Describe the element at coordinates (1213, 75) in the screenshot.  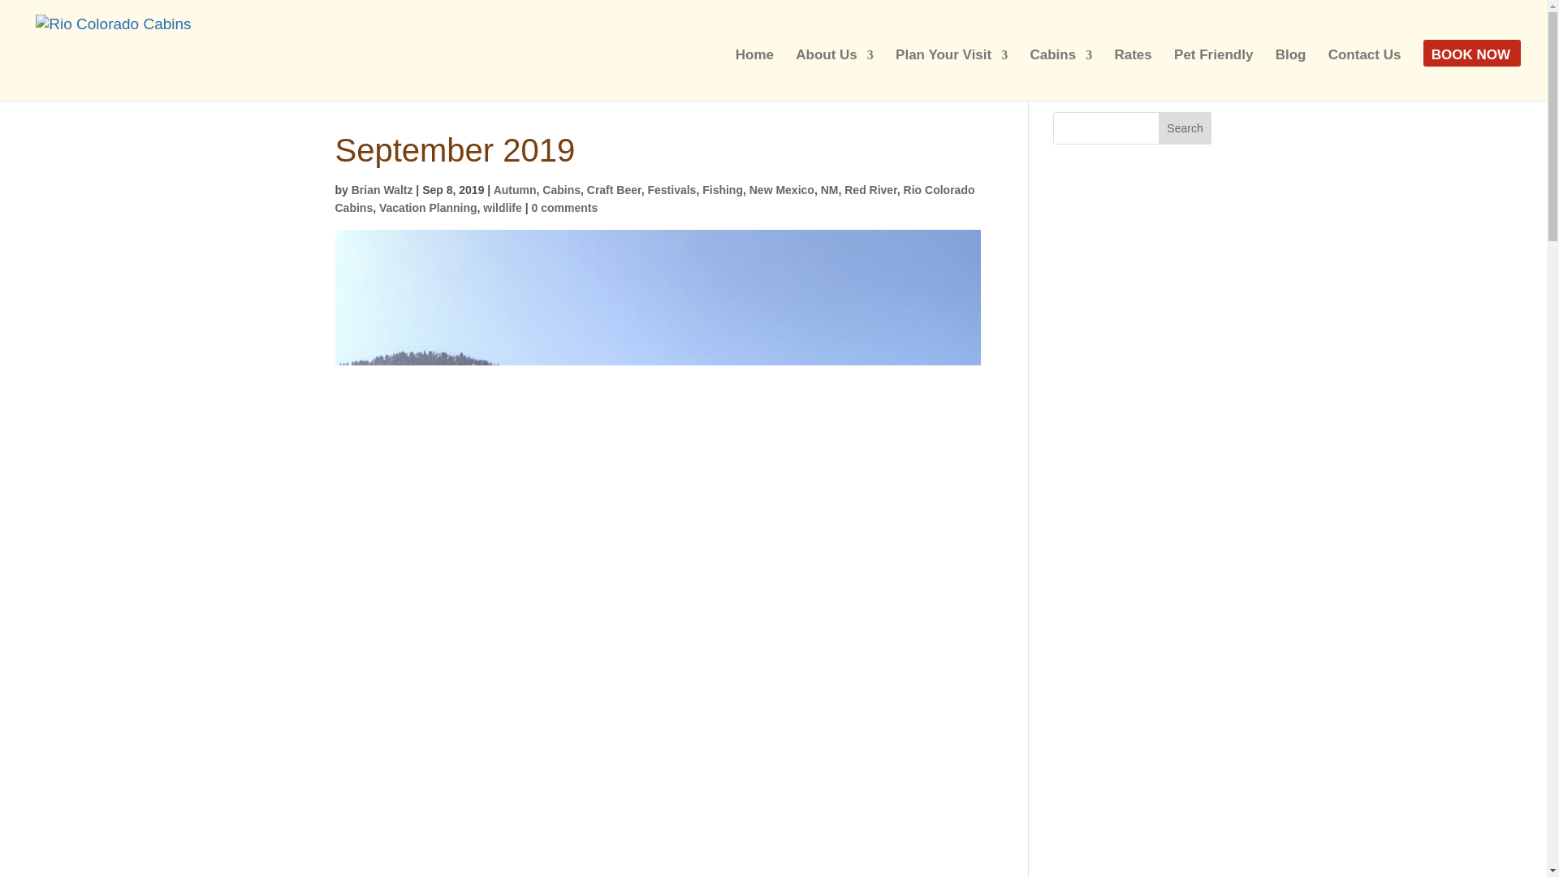
I see `Pet Friendly` at that location.